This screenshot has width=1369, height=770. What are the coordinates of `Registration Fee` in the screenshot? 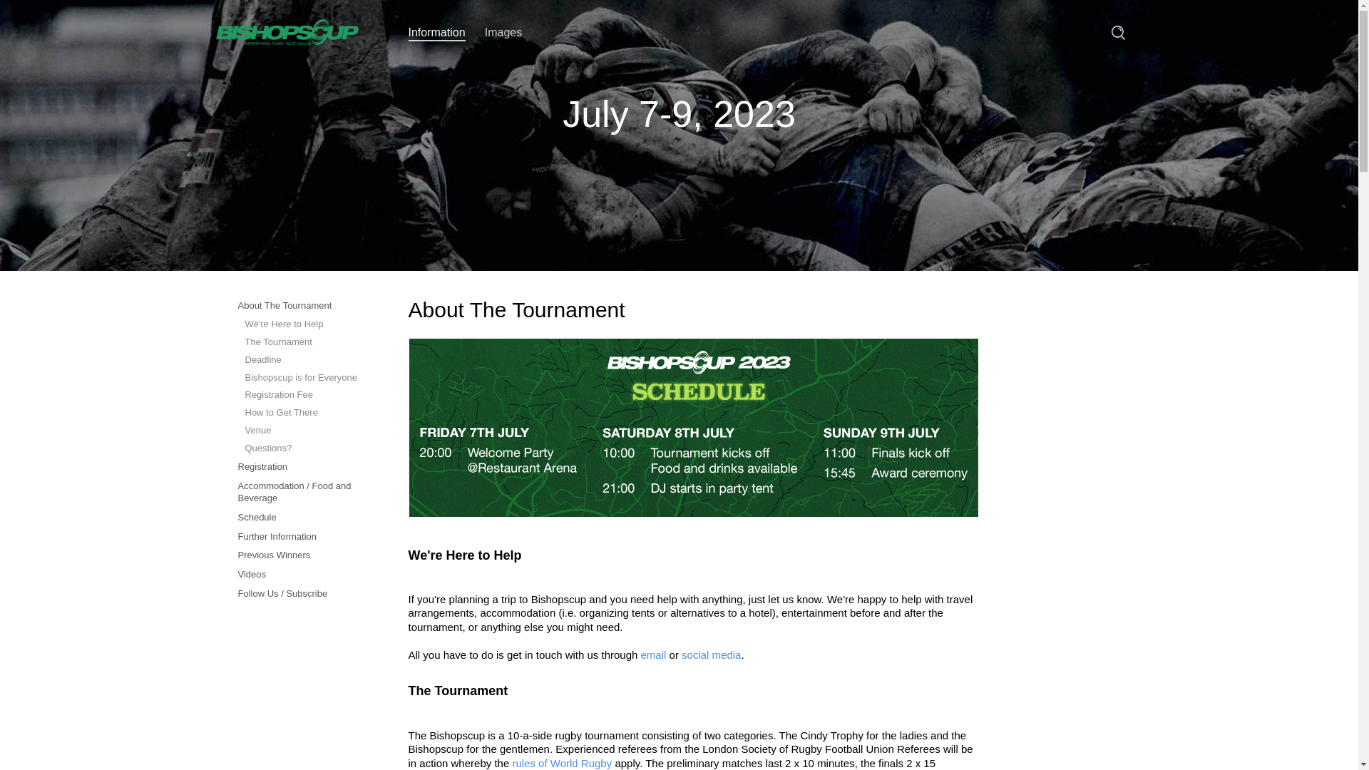 It's located at (302, 395).